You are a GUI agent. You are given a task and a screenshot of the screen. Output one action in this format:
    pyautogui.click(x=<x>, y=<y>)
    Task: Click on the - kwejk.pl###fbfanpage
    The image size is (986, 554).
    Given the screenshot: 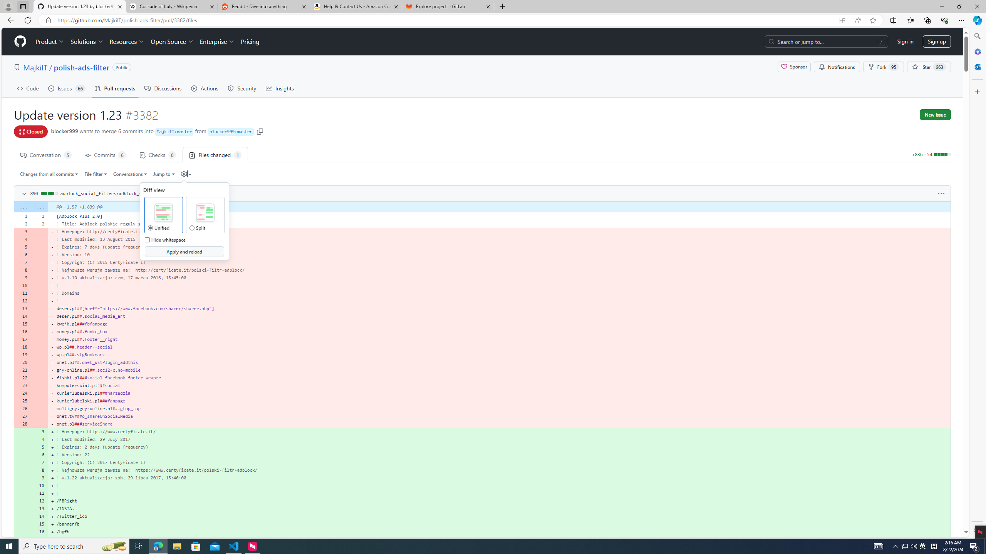 What is the action you would take?
    pyautogui.click(x=499, y=324)
    